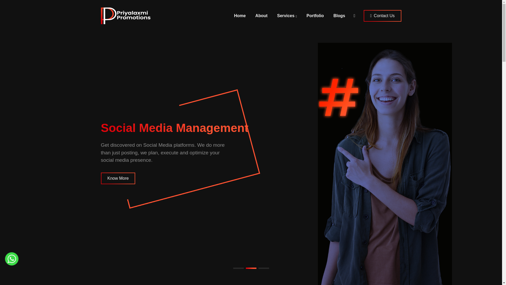 The height and width of the screenshot is (285, 506). What do you see at coordinates (339, 16) in the screenshot?
I see `Blogs` at bounding box center [339, 16].